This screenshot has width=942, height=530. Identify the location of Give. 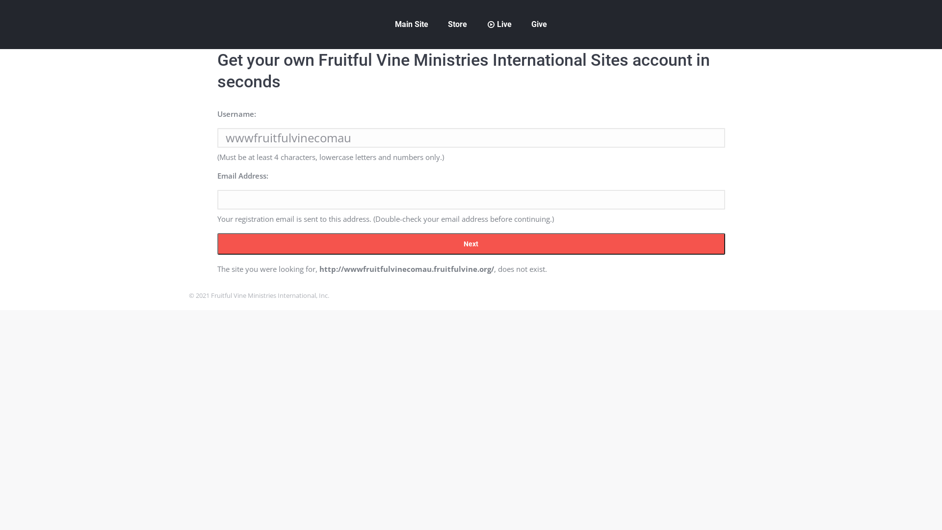
(539, 25).